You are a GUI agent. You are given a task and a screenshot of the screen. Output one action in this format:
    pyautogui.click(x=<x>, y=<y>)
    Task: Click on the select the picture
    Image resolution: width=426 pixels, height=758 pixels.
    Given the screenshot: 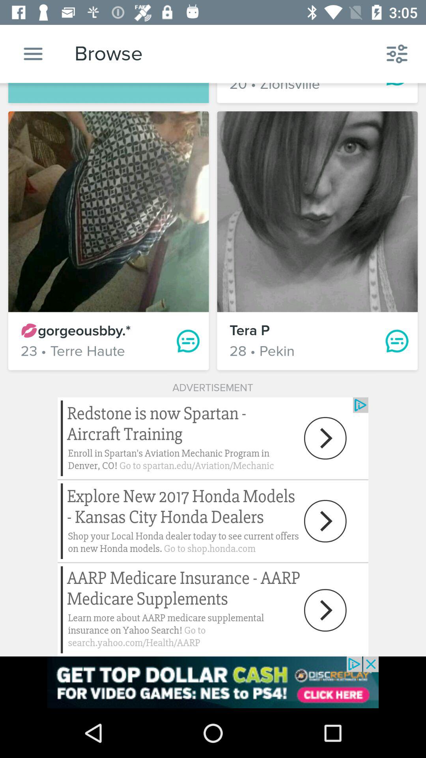 What is the action you would take?
    pyautogui.click(x=317, y=212)
    